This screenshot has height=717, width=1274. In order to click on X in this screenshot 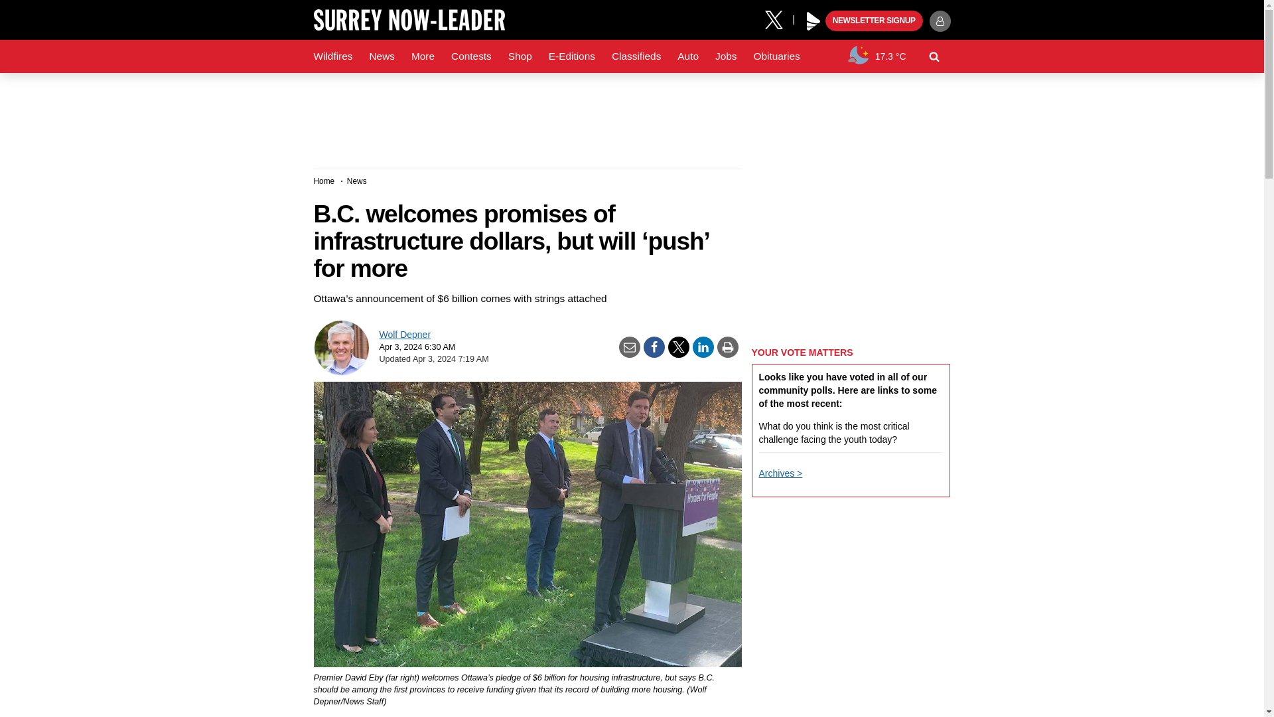, I will do `click(778, 19)`.